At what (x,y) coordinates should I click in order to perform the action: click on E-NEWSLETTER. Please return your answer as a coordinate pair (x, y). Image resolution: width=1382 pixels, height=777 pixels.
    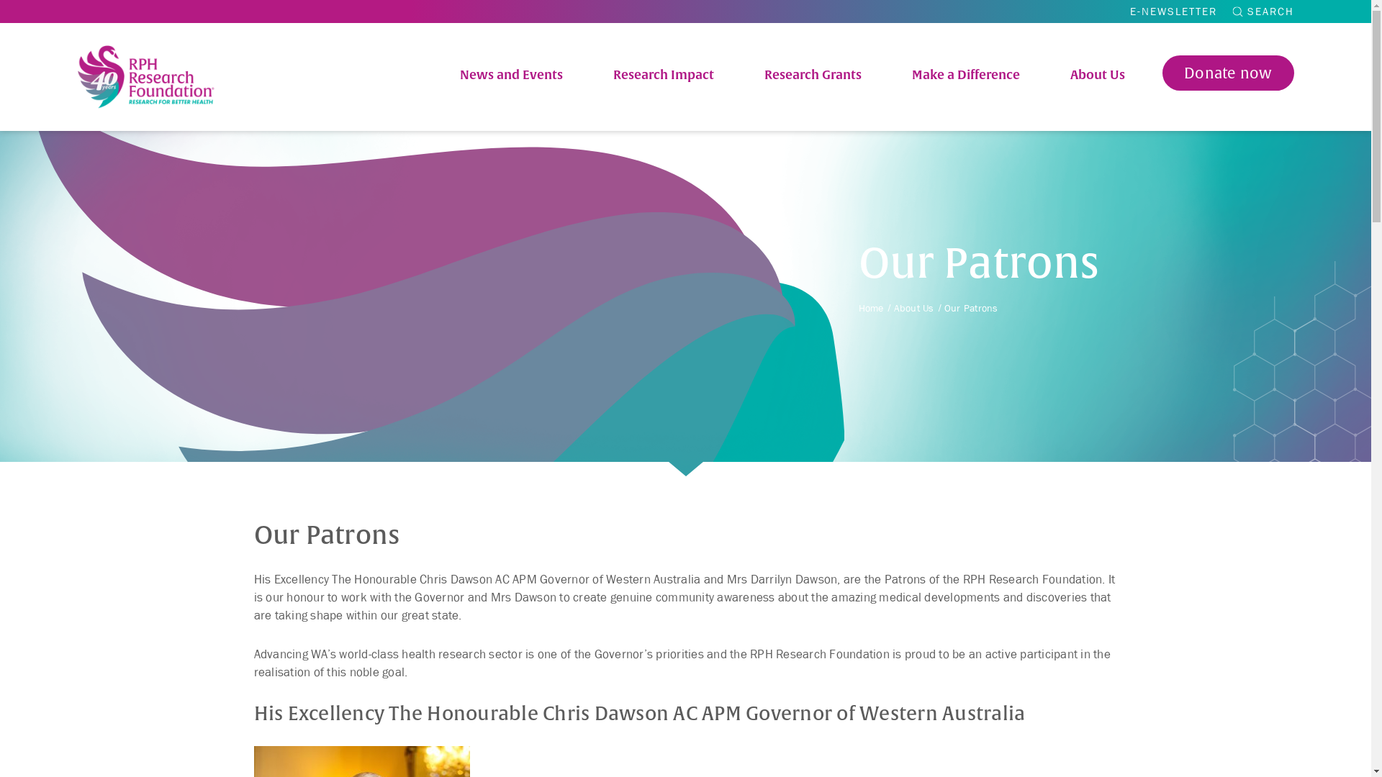
    Looking at the image, I should click on (1173, 12).